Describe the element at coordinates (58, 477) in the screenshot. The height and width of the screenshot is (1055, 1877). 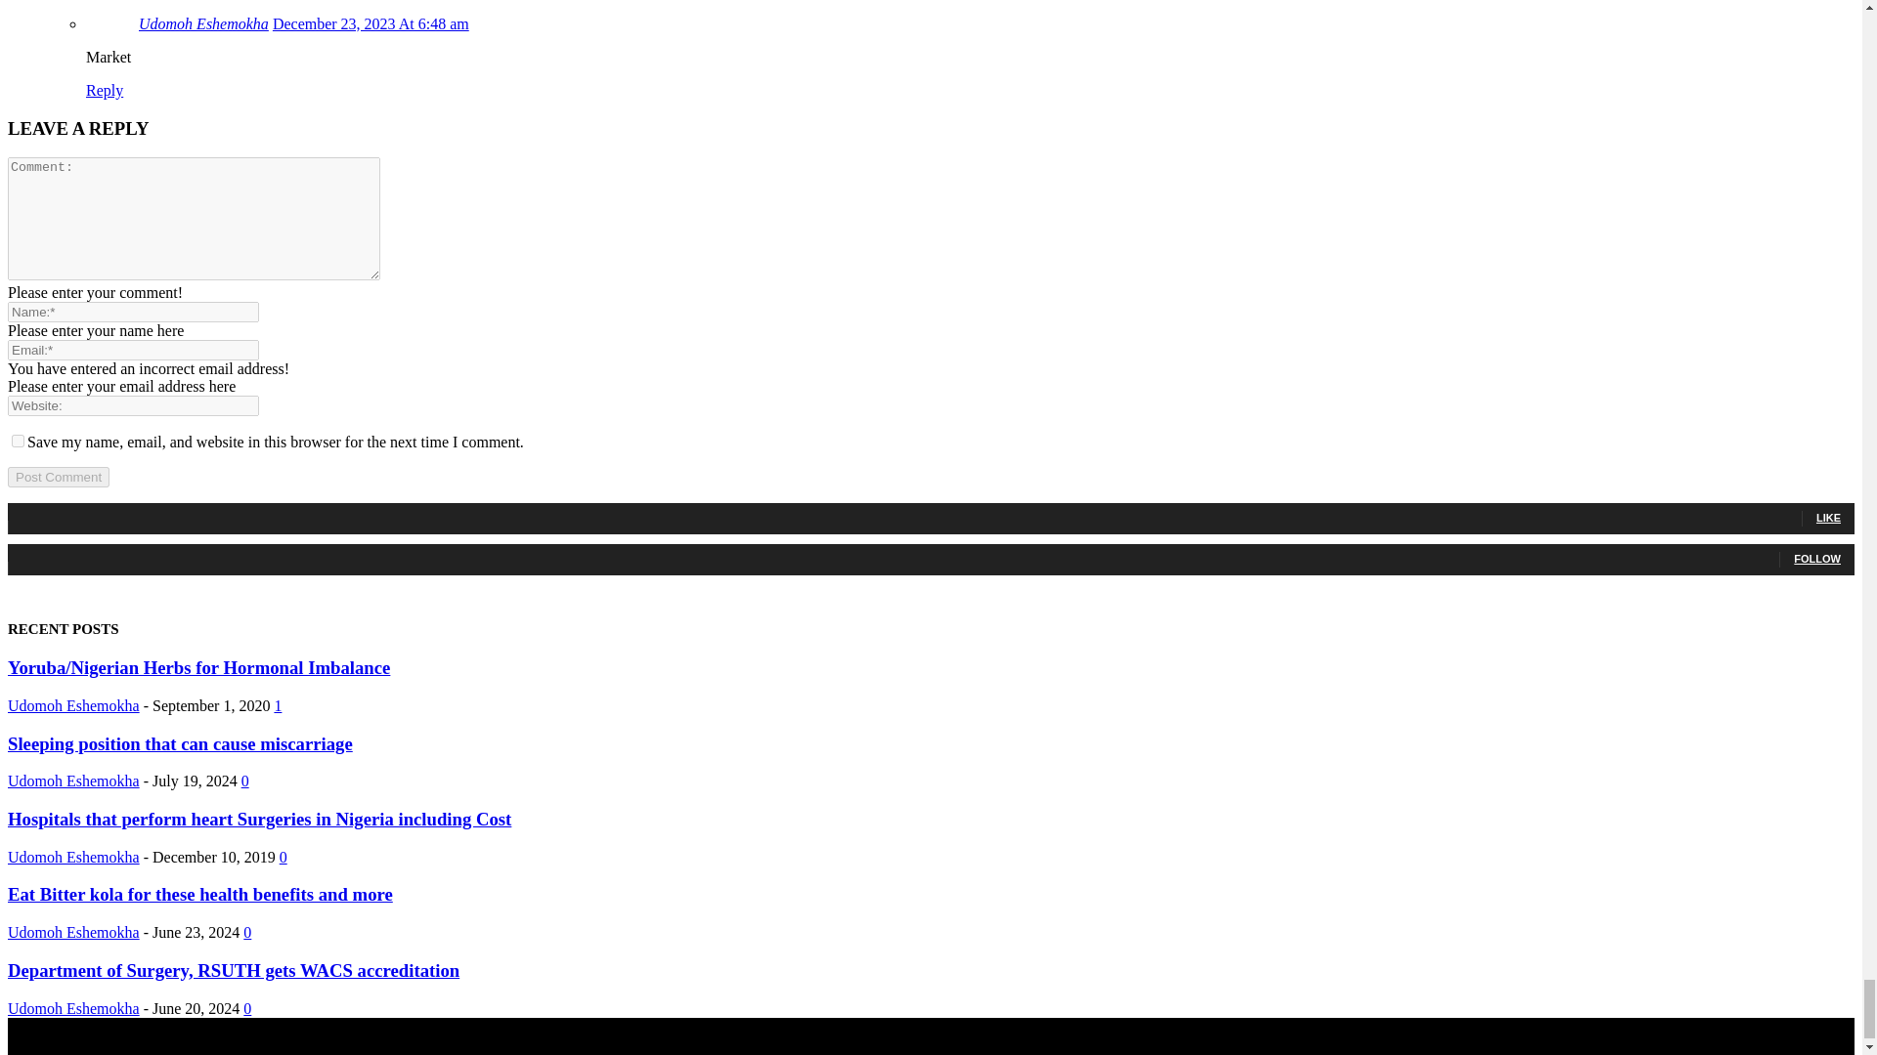
I see `Post Comment` at that location.